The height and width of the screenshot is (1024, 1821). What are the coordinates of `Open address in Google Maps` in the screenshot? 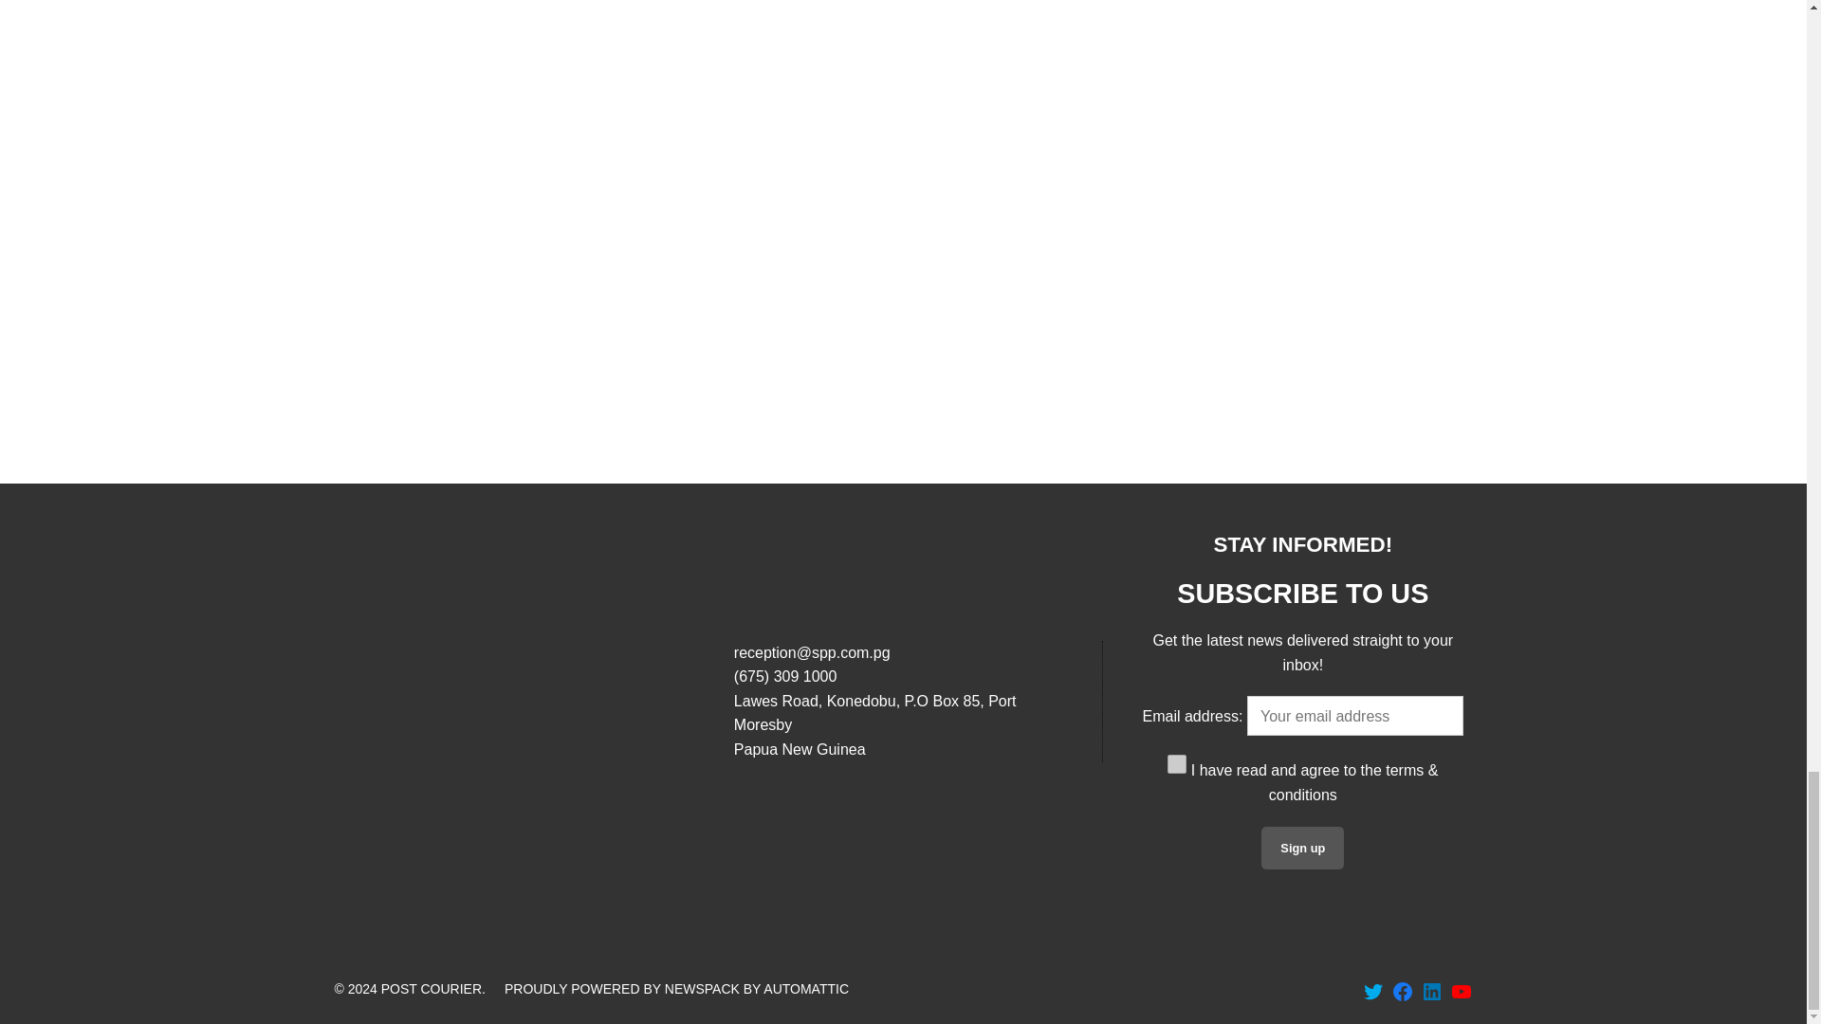 It's located at (903, 724).